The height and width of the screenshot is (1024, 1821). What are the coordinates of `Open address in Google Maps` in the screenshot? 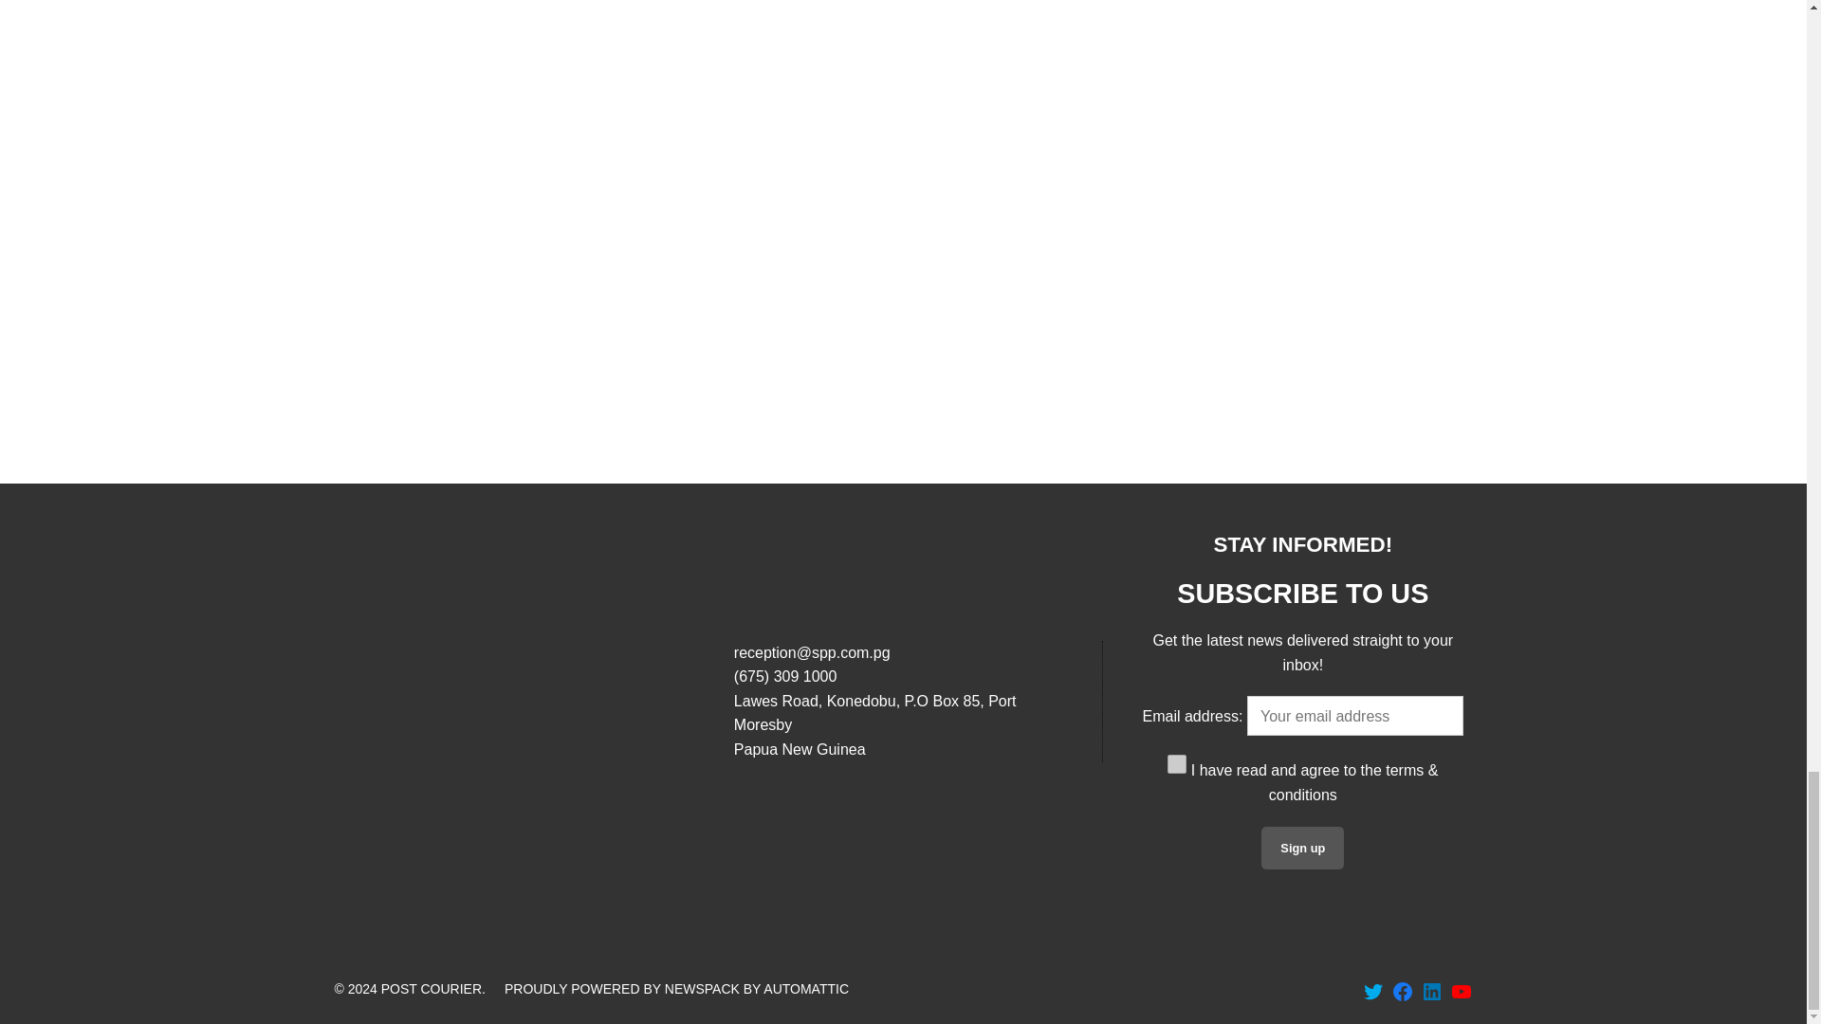 It's located at (903, 724).